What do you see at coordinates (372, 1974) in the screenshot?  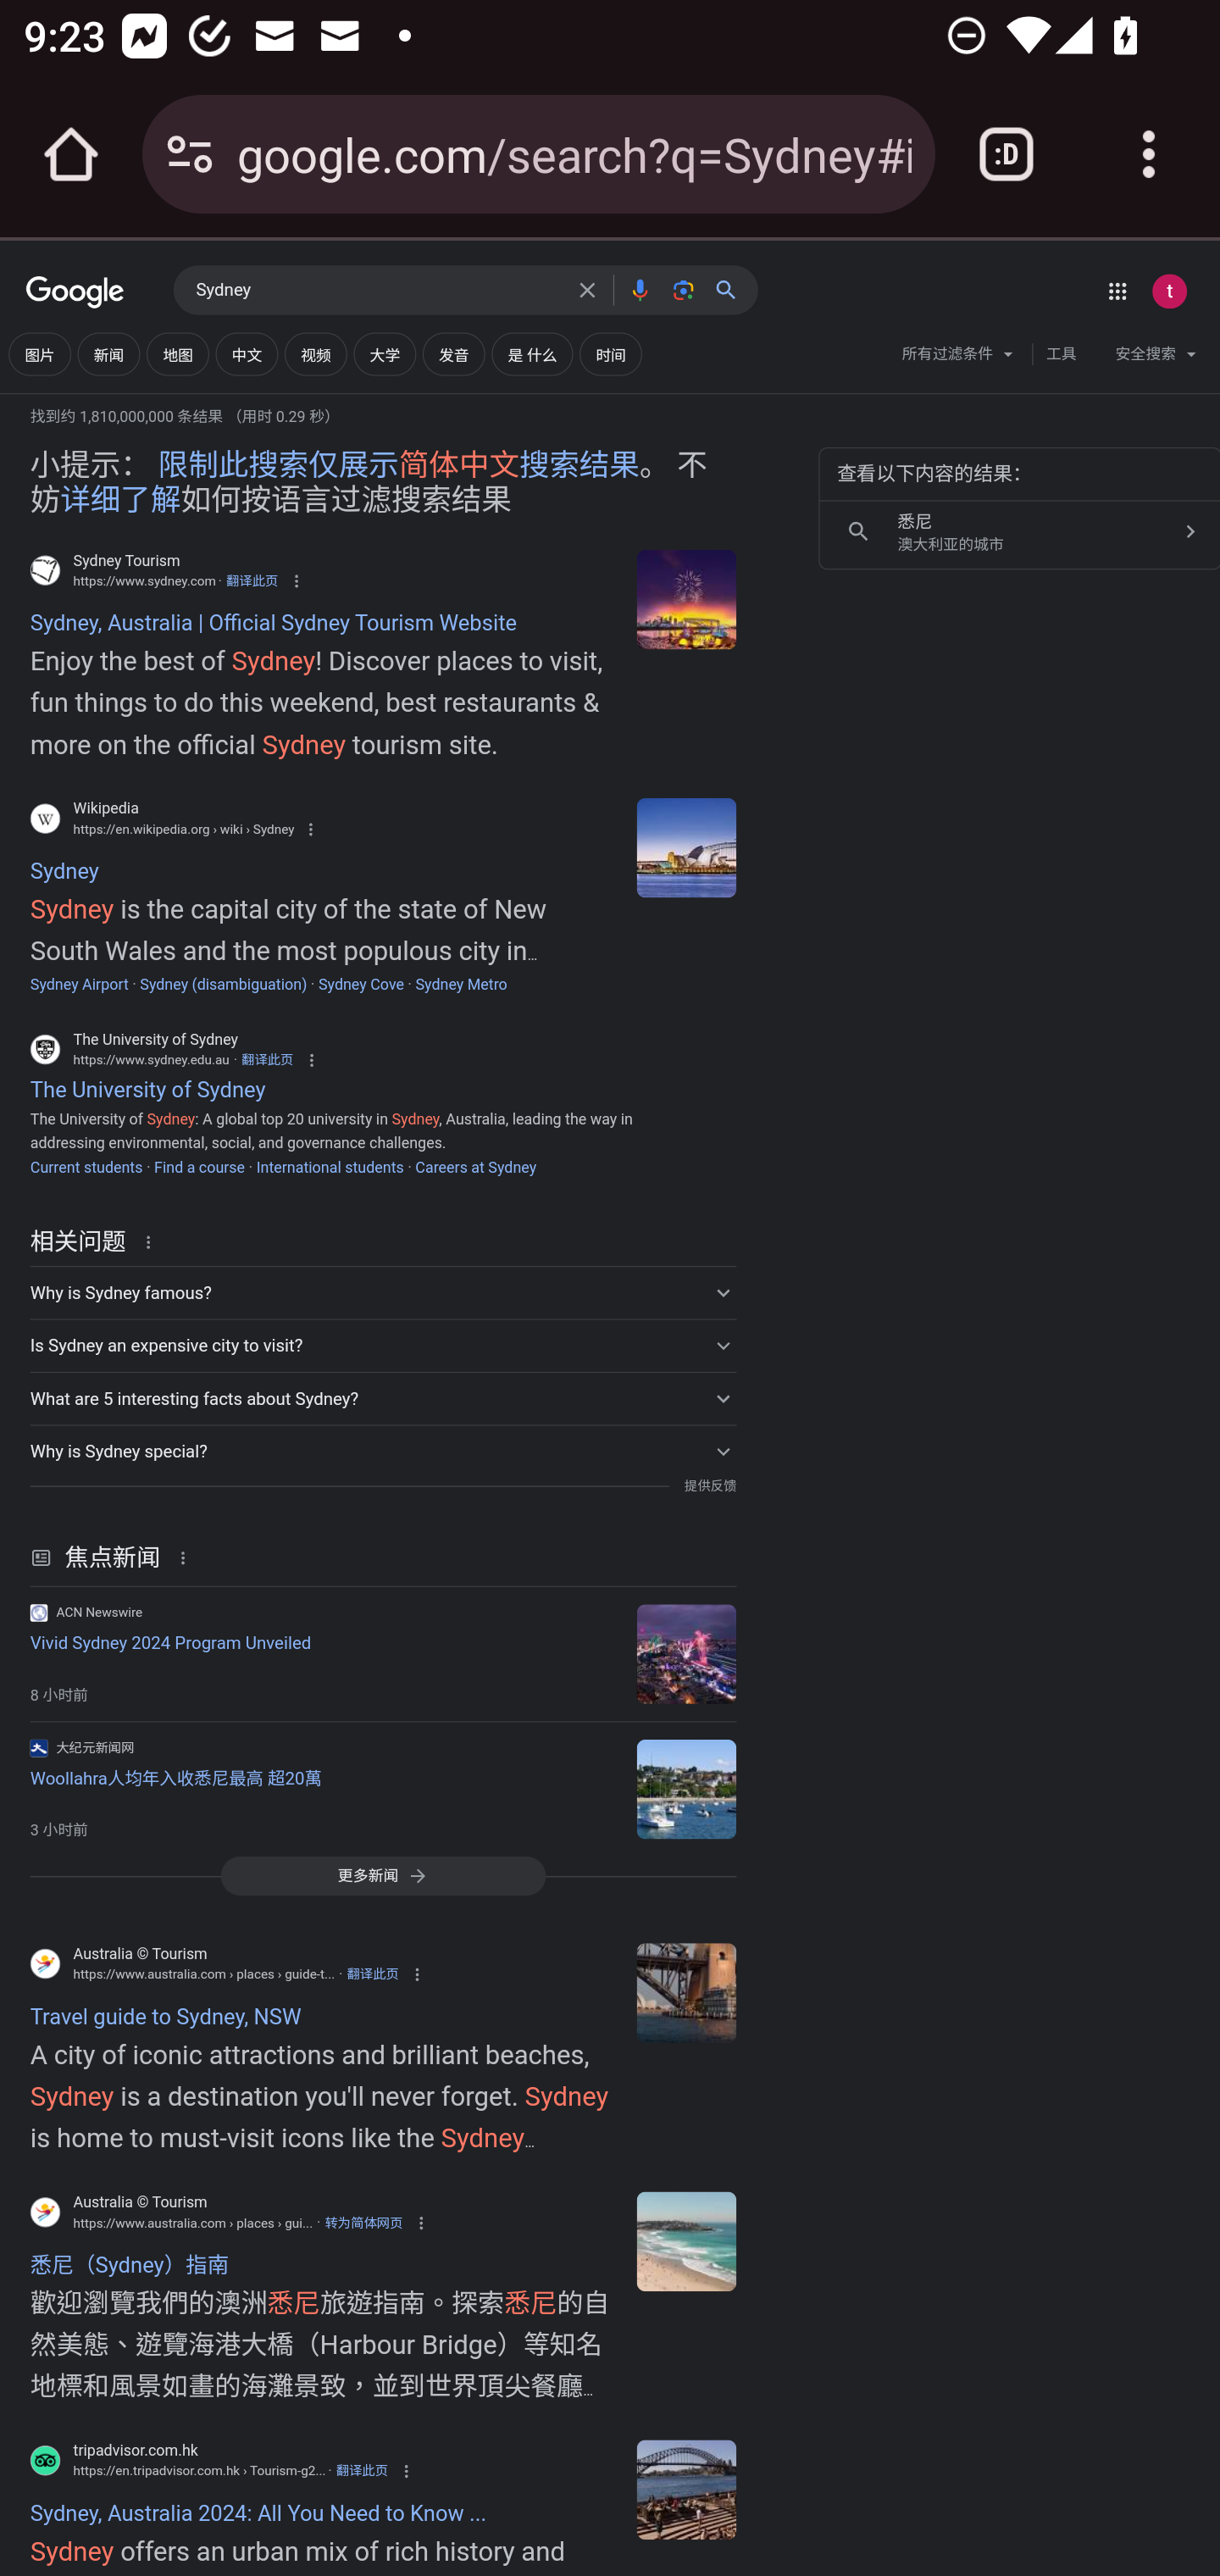 I see `翻译此页` at bounding box center [372, 1974].